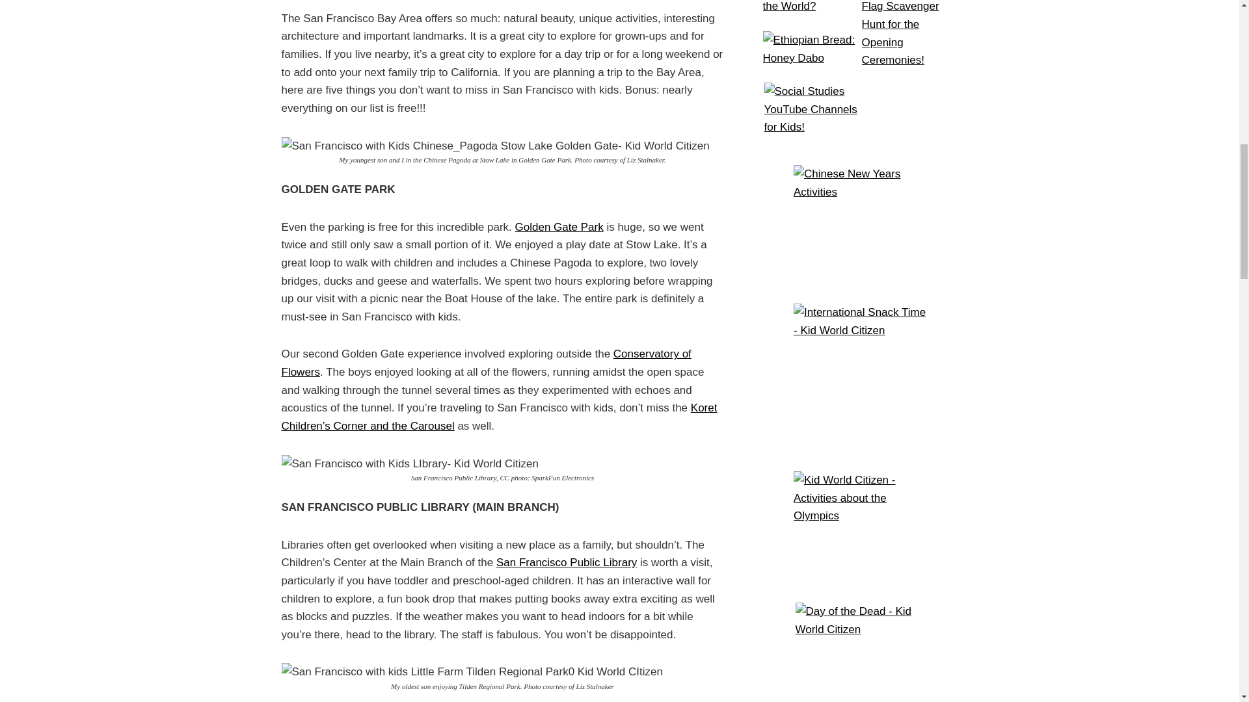  Describe the element at coordinates (811, 55) in the screenshot. I see `Ethiopian Bread: Honey Dabo` at that location.